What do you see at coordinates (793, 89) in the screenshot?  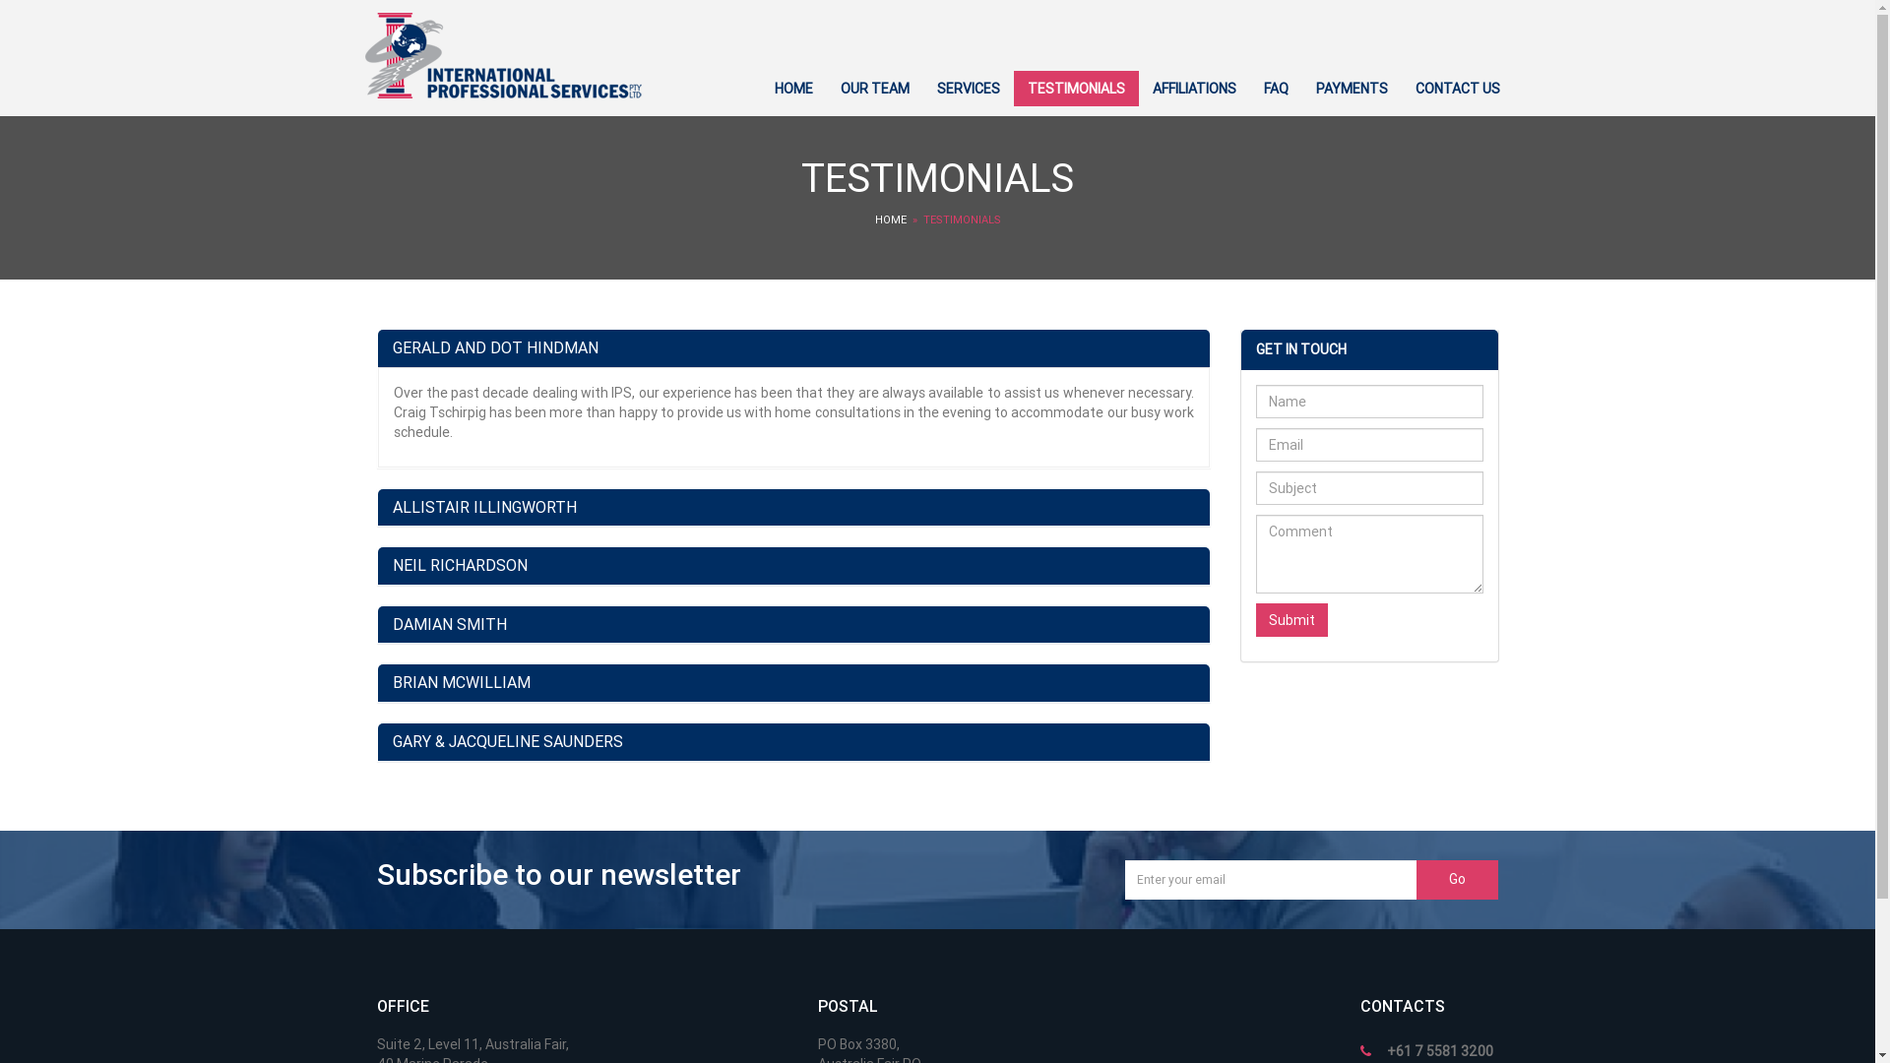 I see `HOME` at bounding box center [793, 89].